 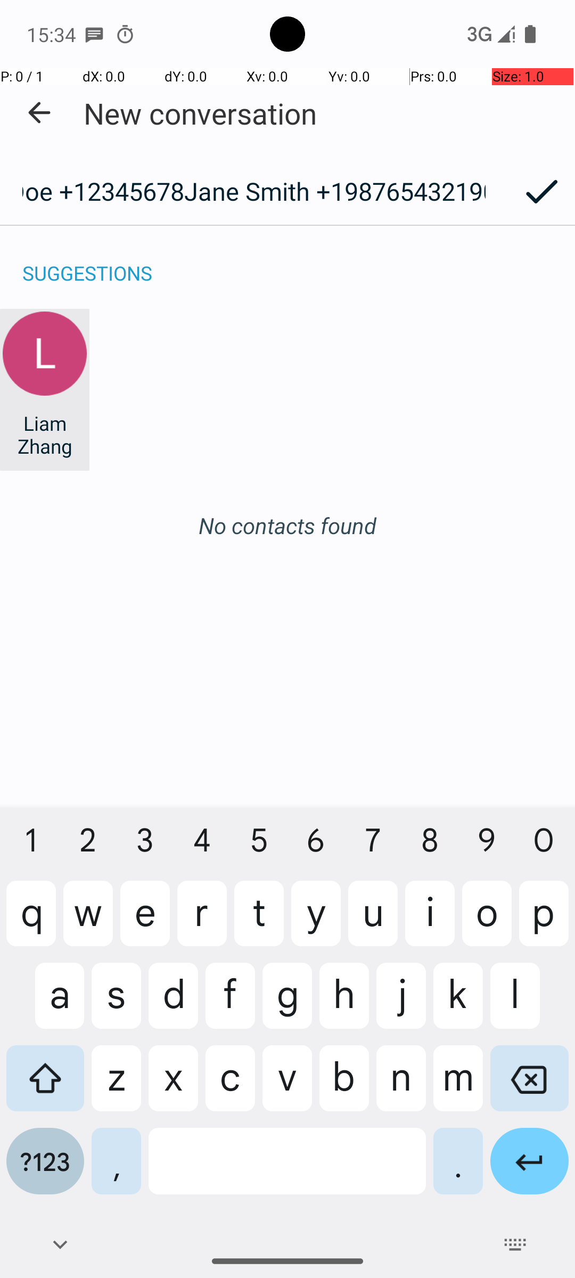 I want to click on SMS Messenger notification: Liam Zhang, so click(x=94, y=34).